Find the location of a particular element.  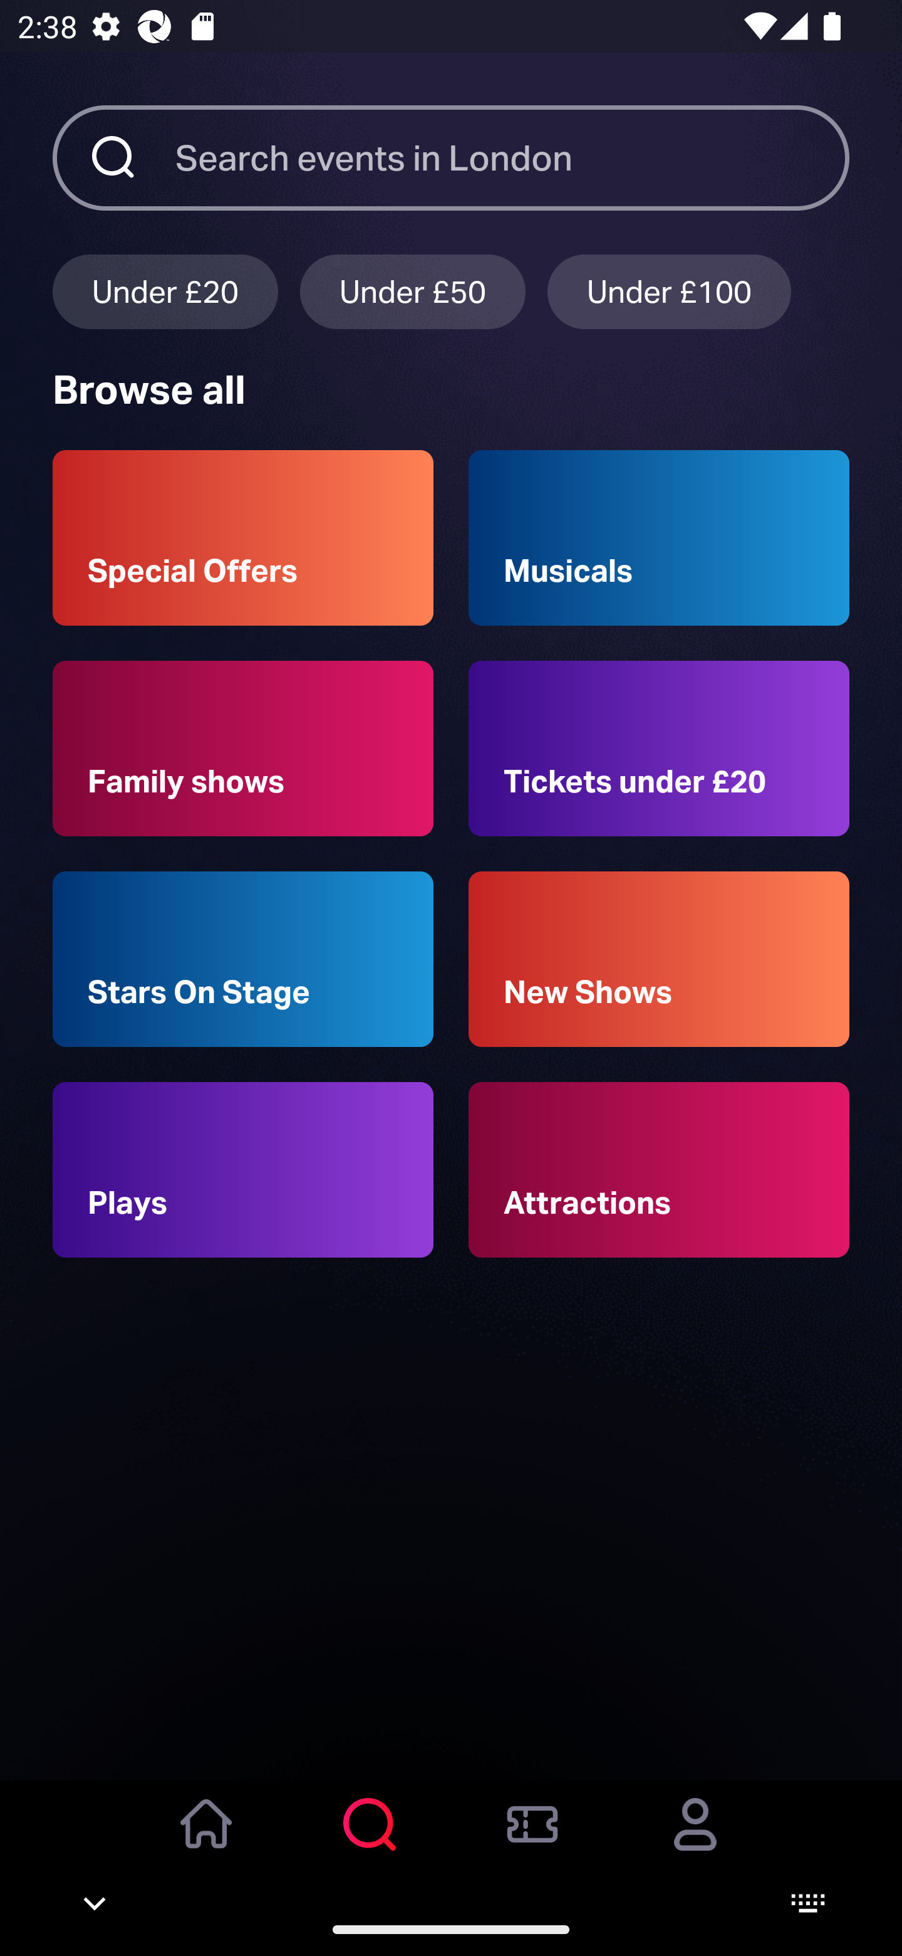

Tickets under £20  is located at coordinates (659, 749).